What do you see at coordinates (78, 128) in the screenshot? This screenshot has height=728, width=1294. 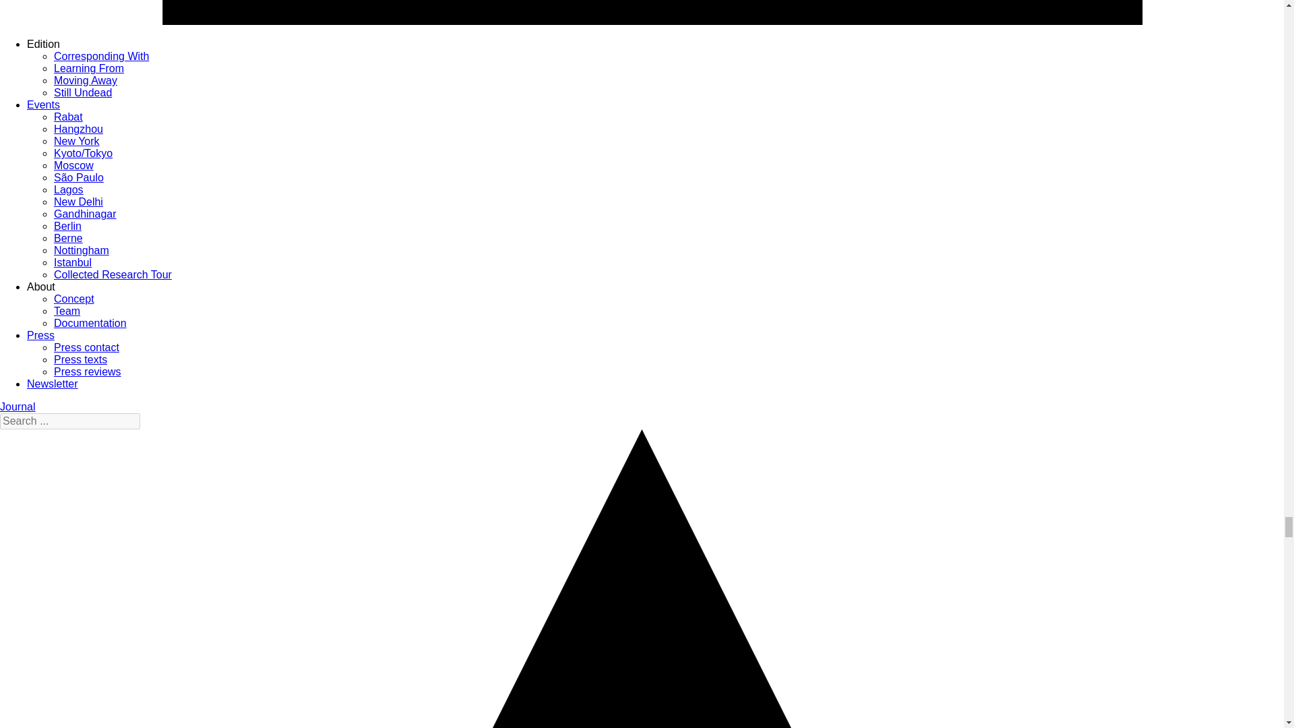 I see `Hangzhou` at bounding box center [78, 128].